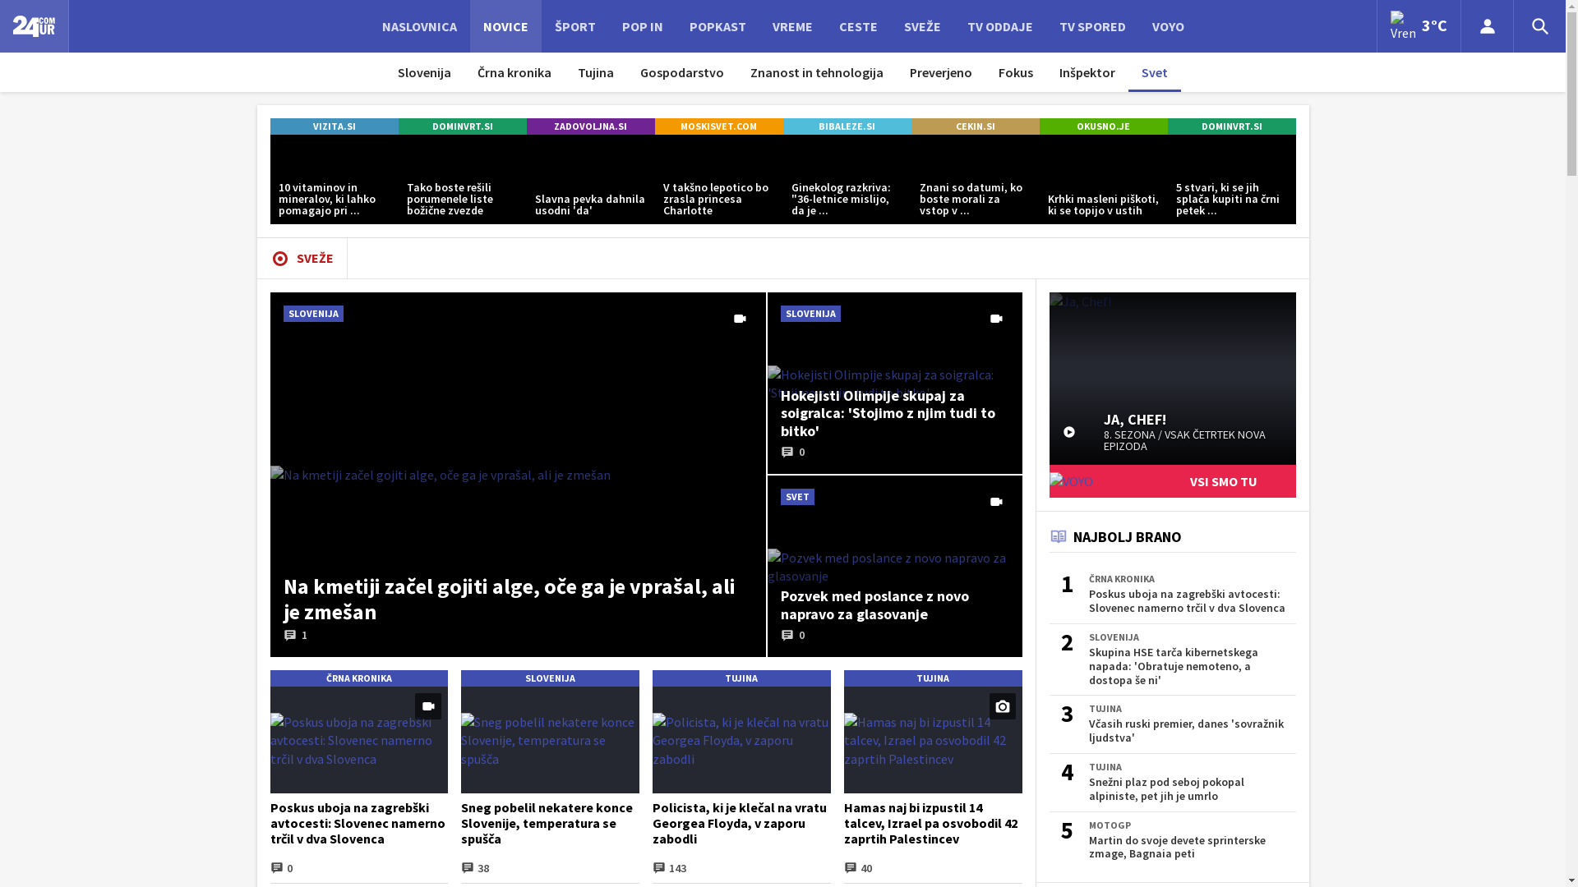 This screenshot has width=1578, height=887. What do you see at coordinates (858, 26) in the screenshot?
I see `CESTE` at bounding box center [858, 26].